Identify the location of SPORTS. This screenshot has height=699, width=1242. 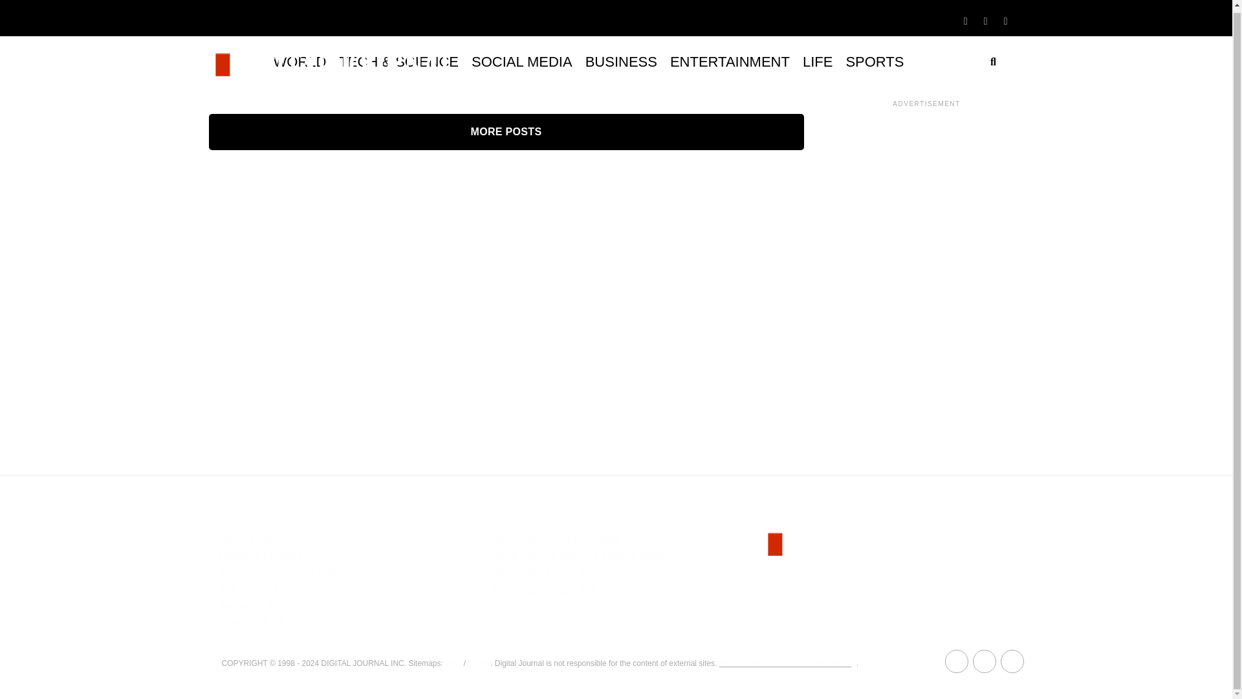
(875, 62).